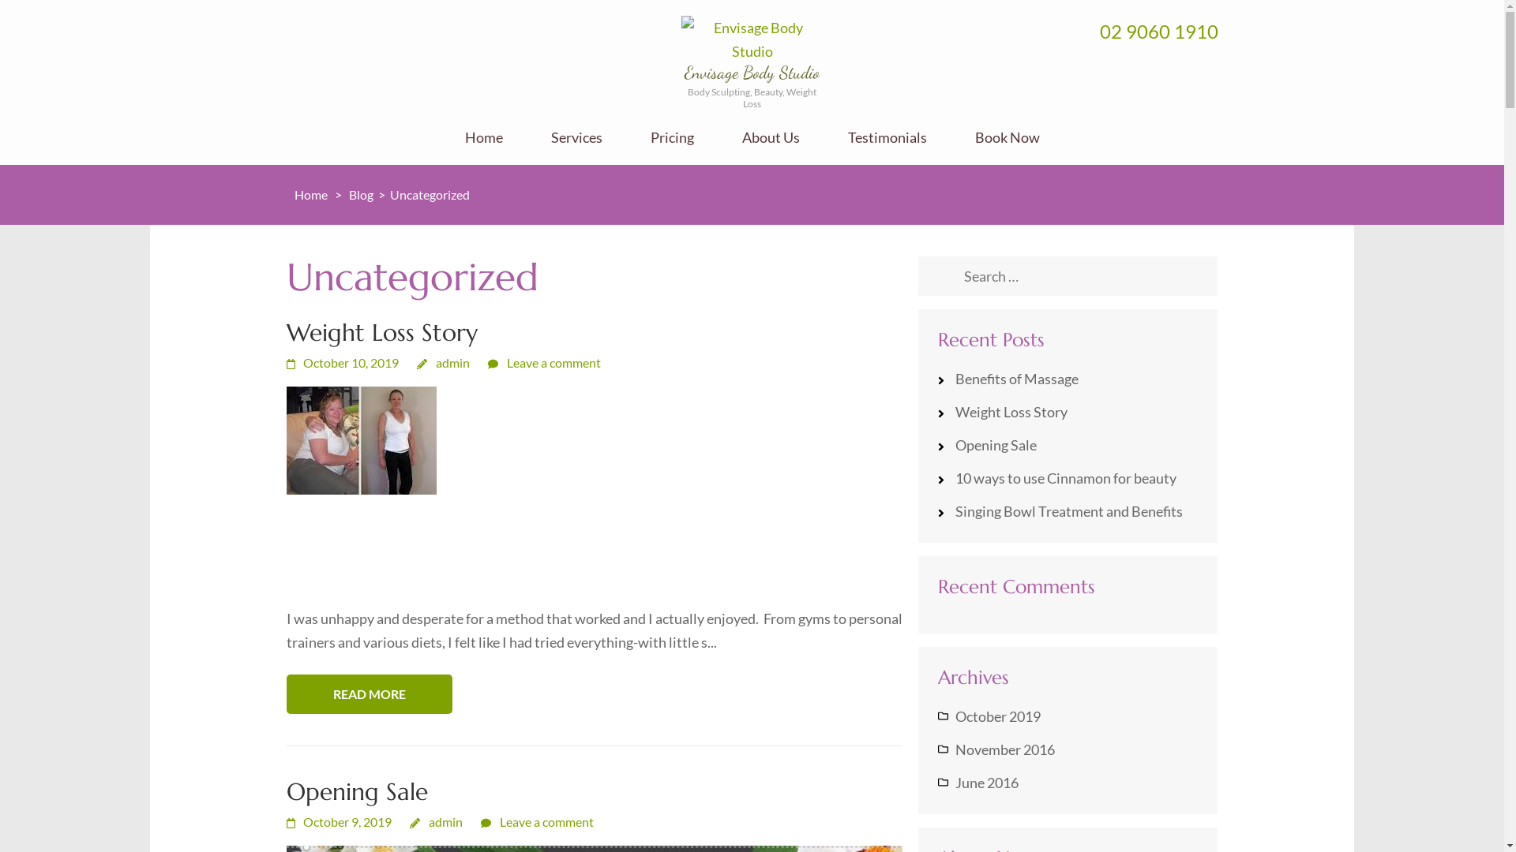  Describe the element at coordinates (537, 822) in the screenshot. I see `Leave a comment` at that location.